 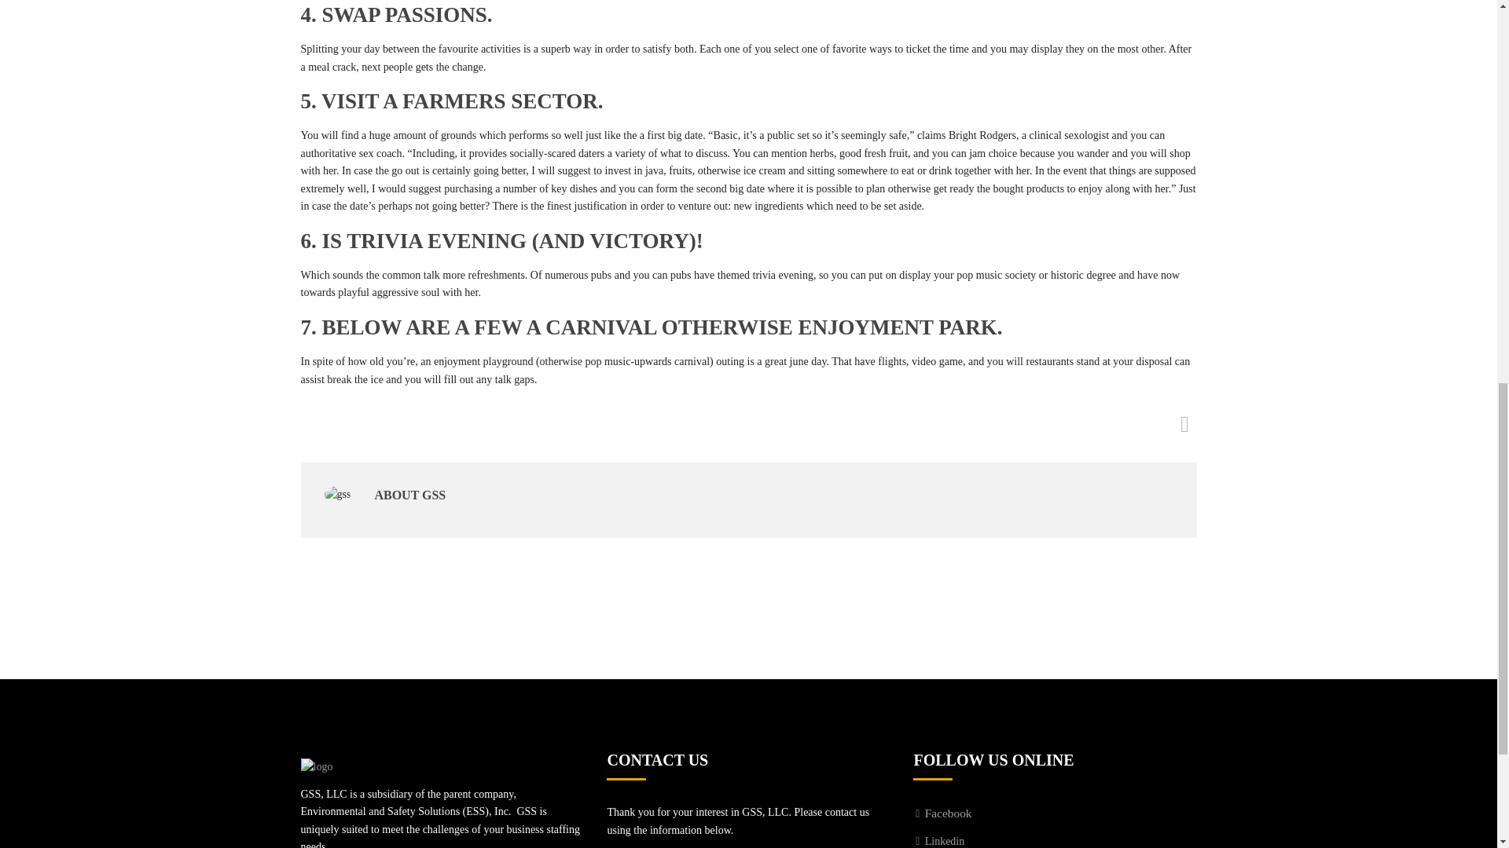 I want to click on Facebook, so click(x=942, y=813).